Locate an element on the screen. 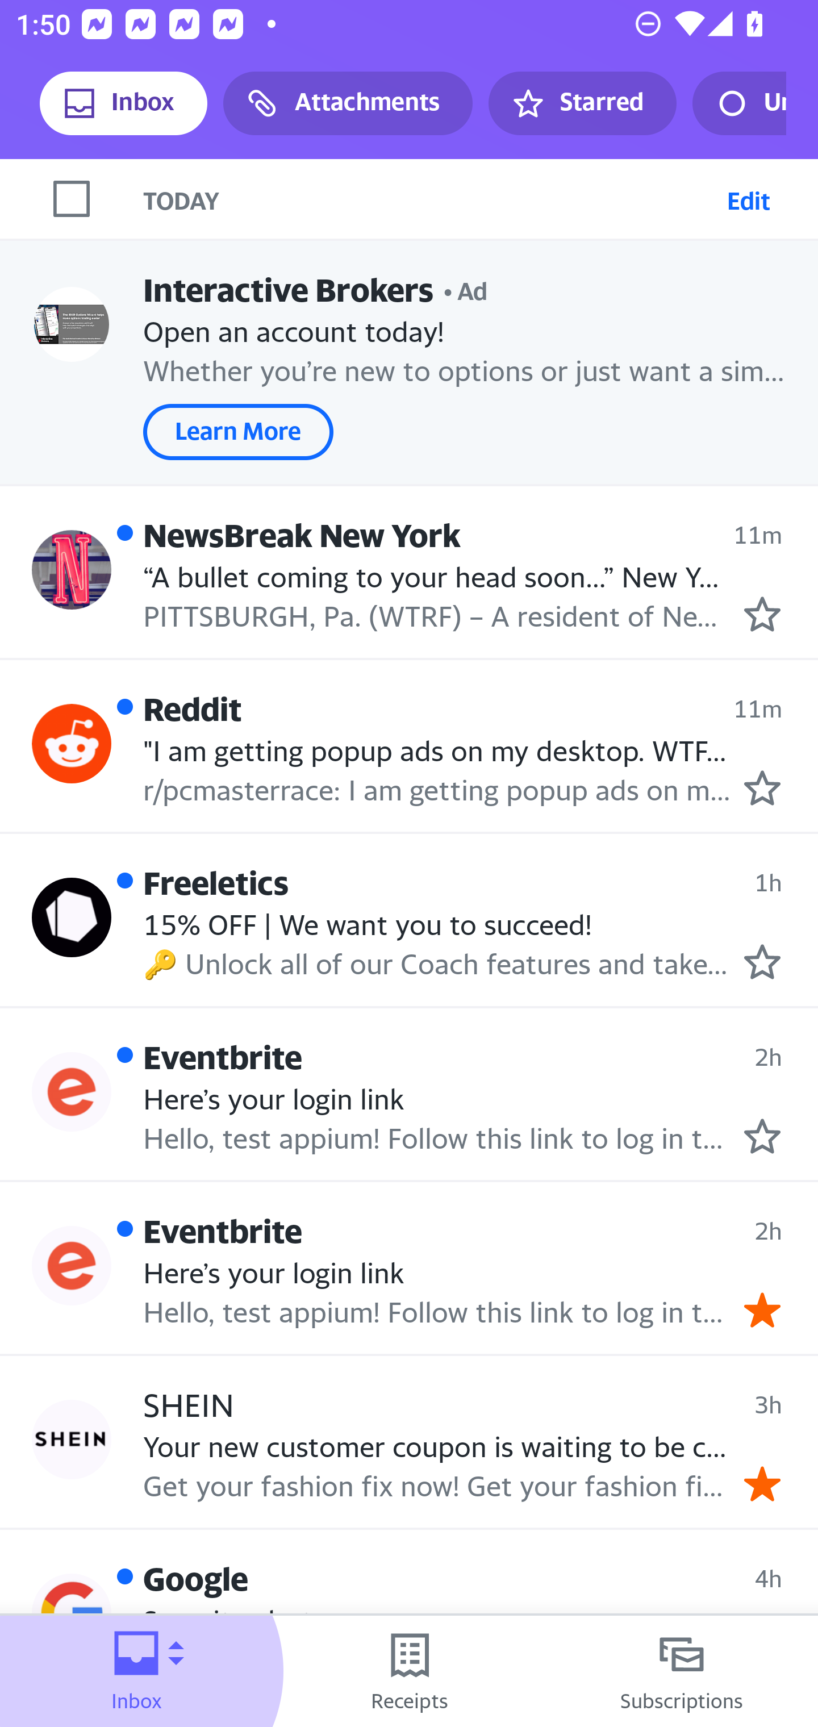 This screenshot has width=818, height=1727. Profile
Reddit is located at coordinates (72, 744).